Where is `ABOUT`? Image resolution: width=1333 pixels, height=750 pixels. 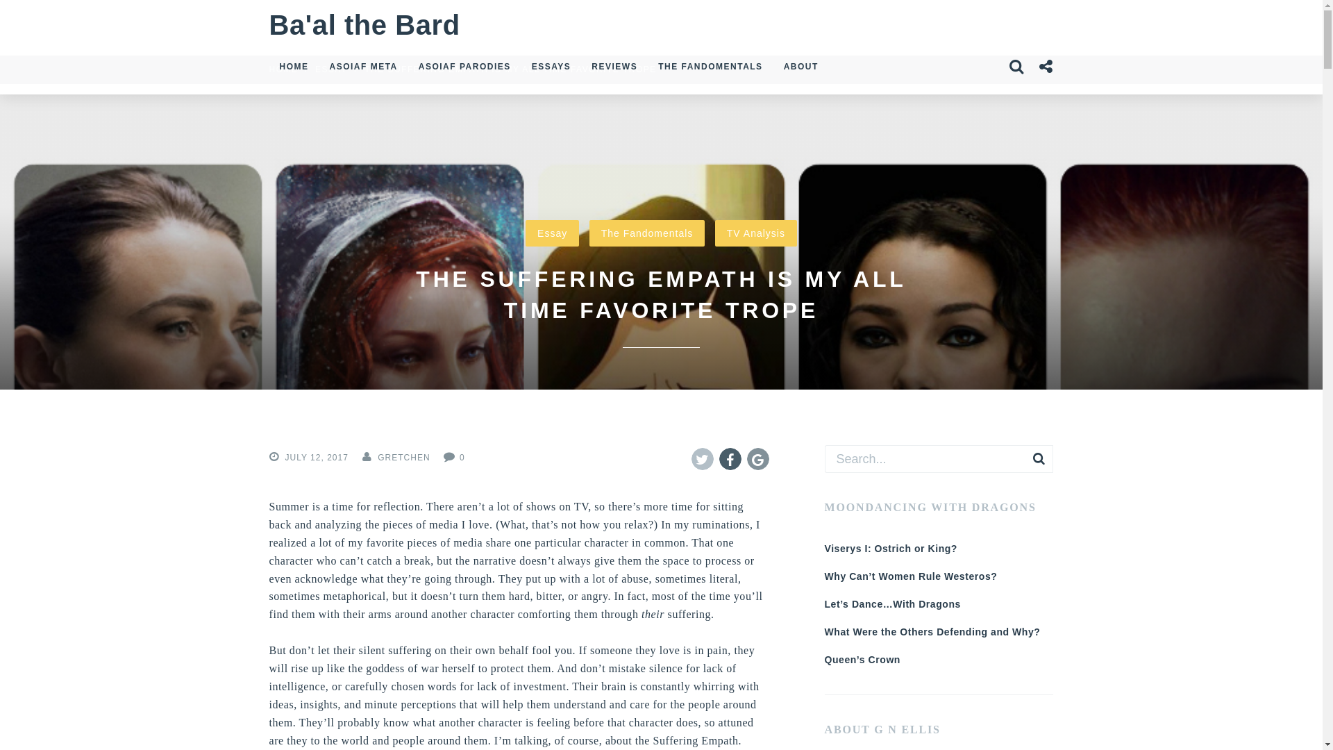
ABOUT is located at coordinates (801, 67).